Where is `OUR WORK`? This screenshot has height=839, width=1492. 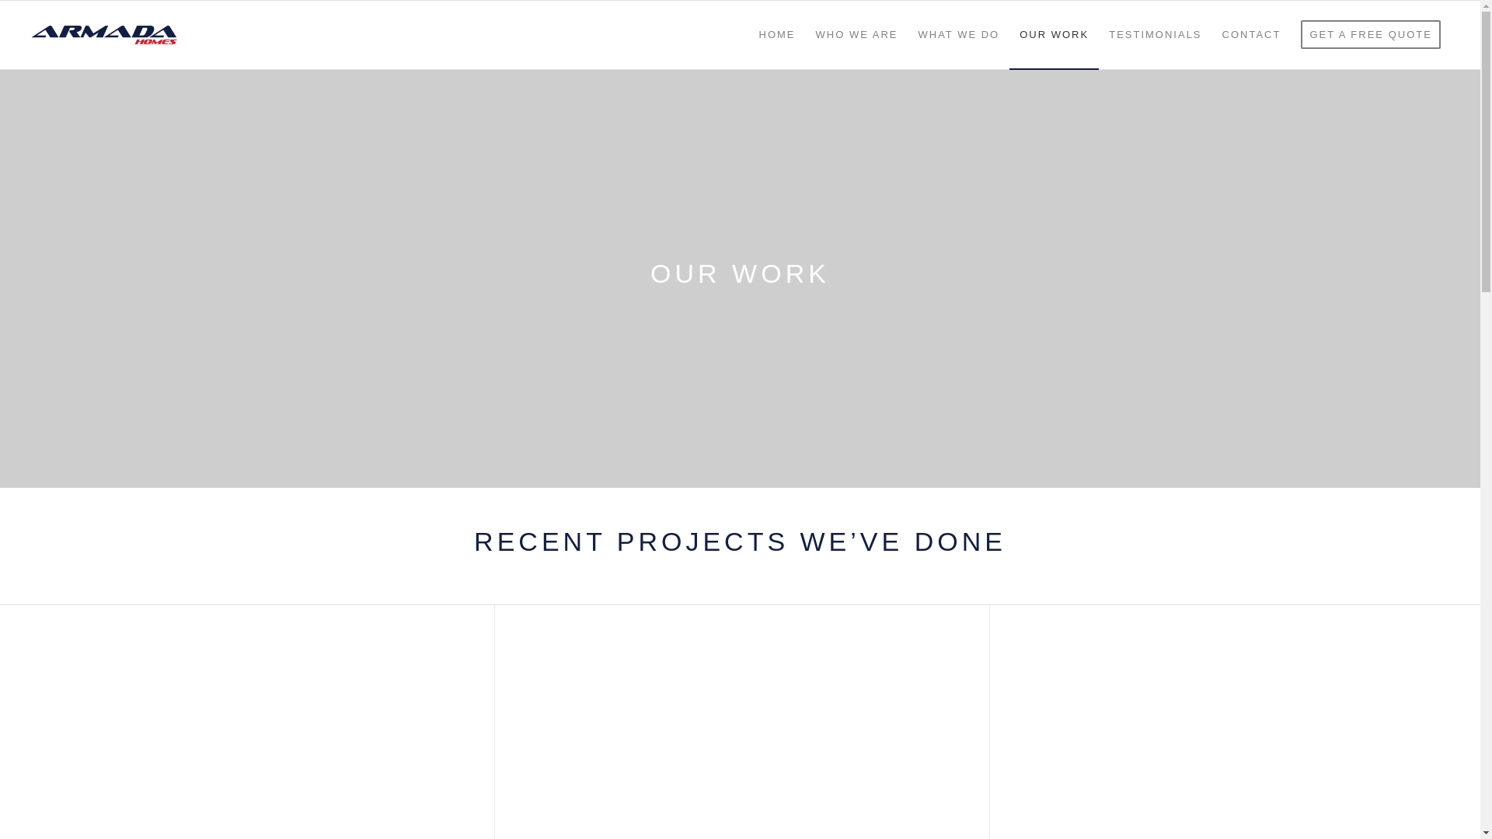 OUR WORK is located at coordinates (1054, 35).